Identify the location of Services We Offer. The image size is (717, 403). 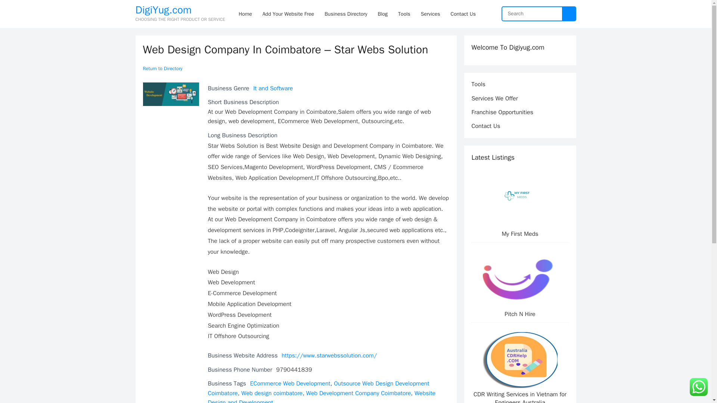
(494, 99).